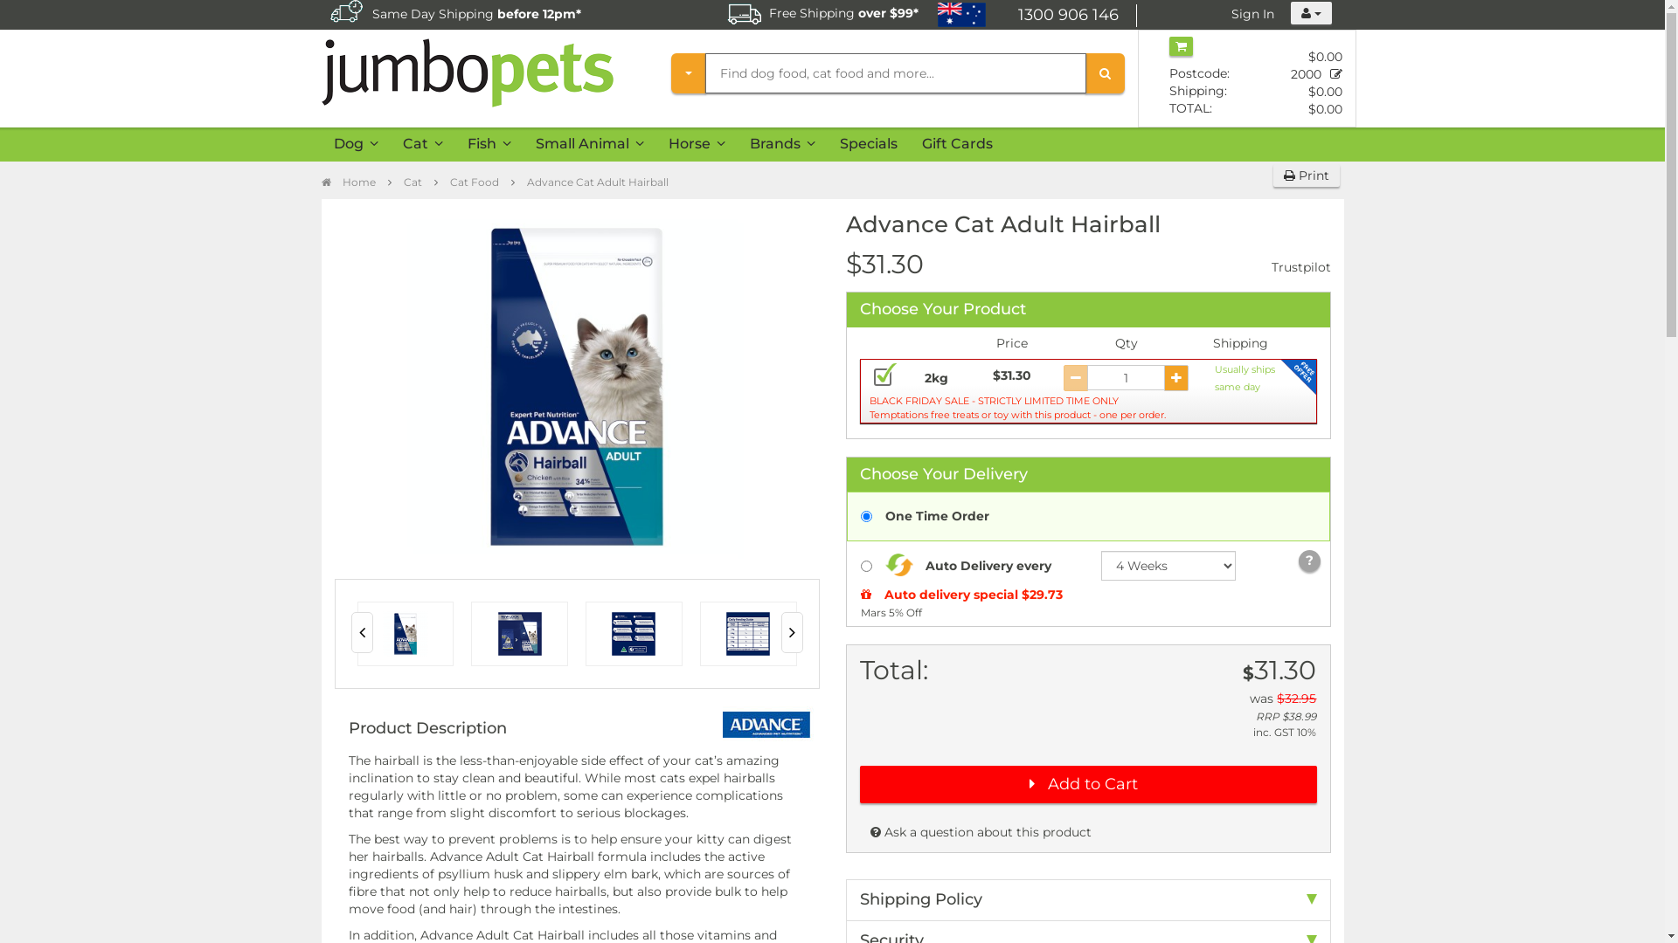 The width and height of the screenshot is (1678, 943). Describe the element at coordinates (981, 832) in the screenshot. I see `Ask a question about this product` at that location.